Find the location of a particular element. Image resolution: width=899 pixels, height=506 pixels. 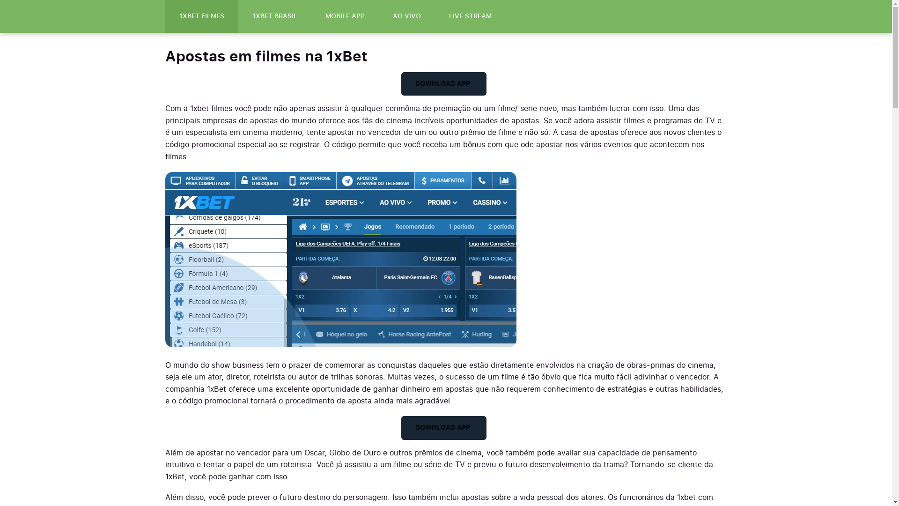

MOBILE APP is located at coordinates (345, 16).